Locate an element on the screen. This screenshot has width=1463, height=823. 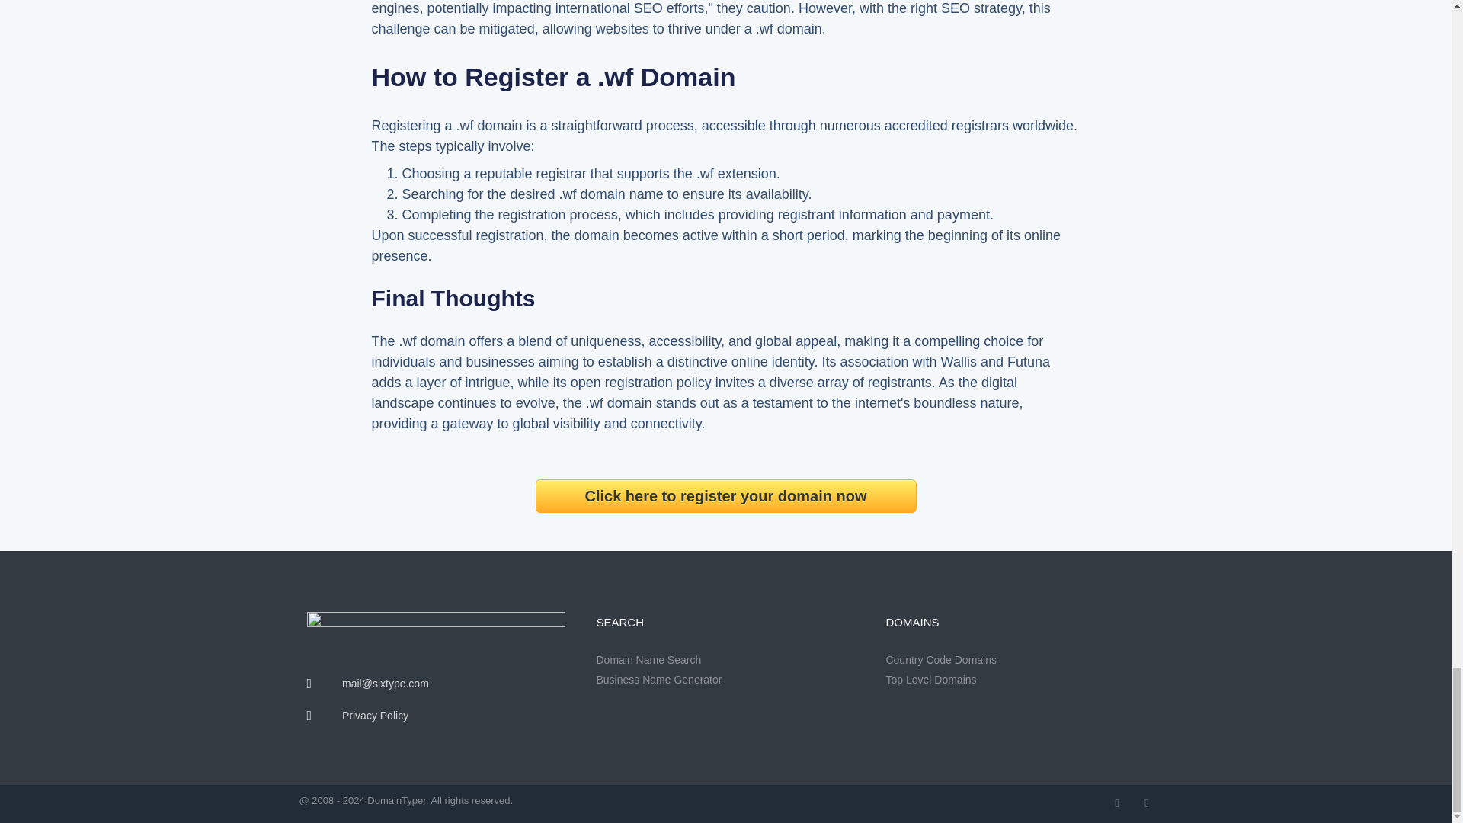
Country Code Domains is located at coordinates (1014, 660).